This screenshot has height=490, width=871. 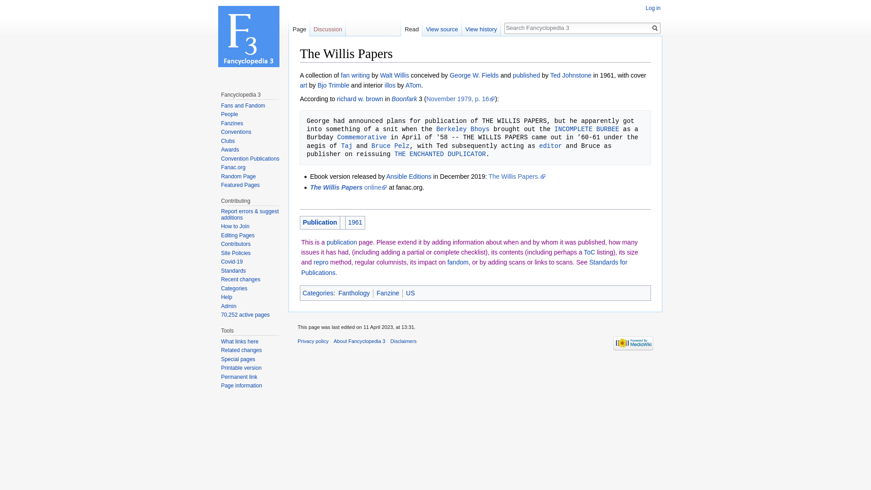 What do you see at coordinates (362, 137) in the screenshot?
I see `Commemorative` at bounding box center [362, 137].